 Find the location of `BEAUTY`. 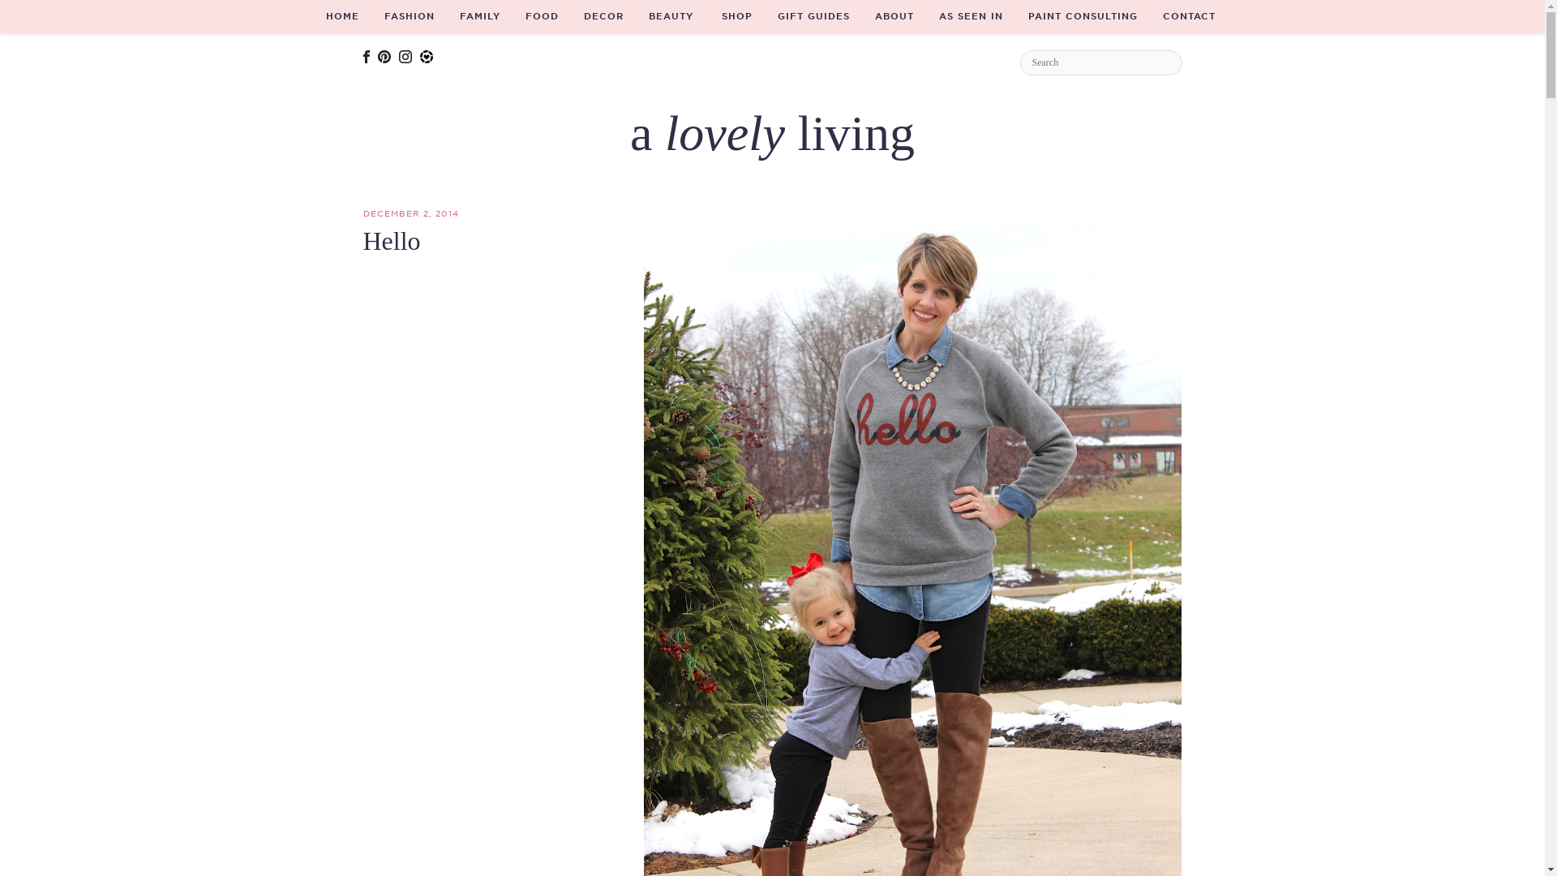

BEAUTY is located at coordinates (671, 16).